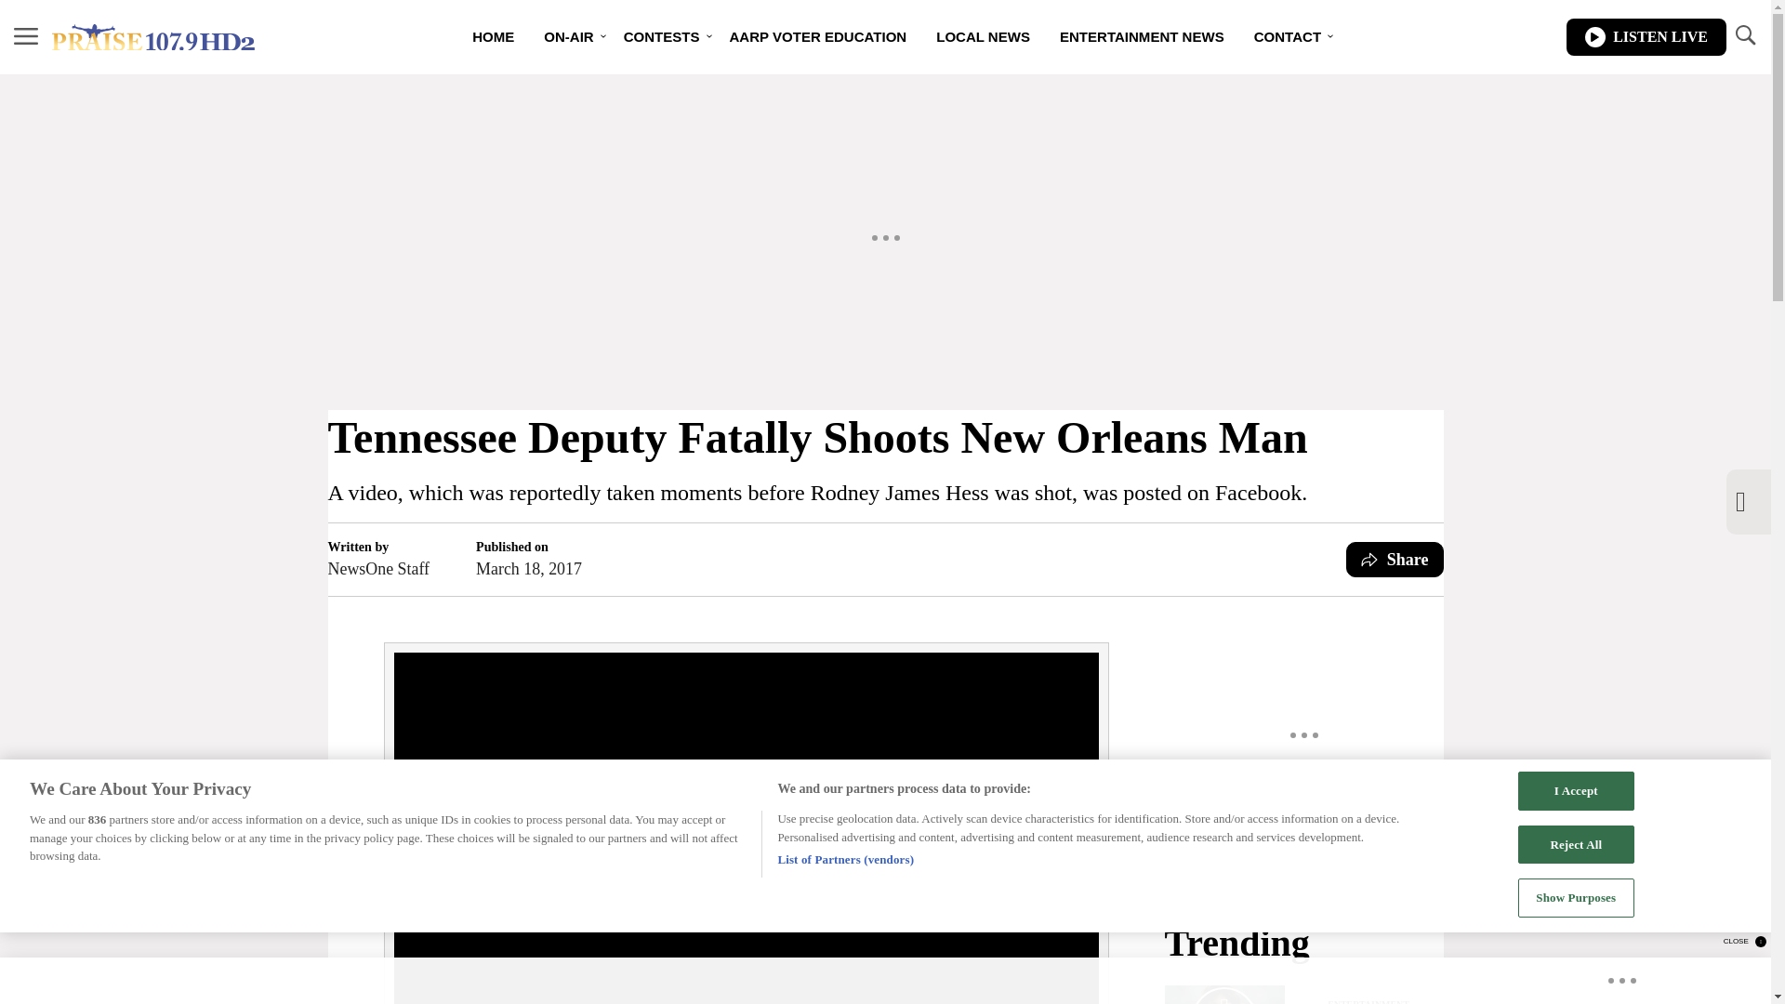 The width and height of the screenshot is (1785, 1004). What do you see at coordinates (662, 37) in the screenshot?
I see `CONTESTS` at bounding box center [662, 37].